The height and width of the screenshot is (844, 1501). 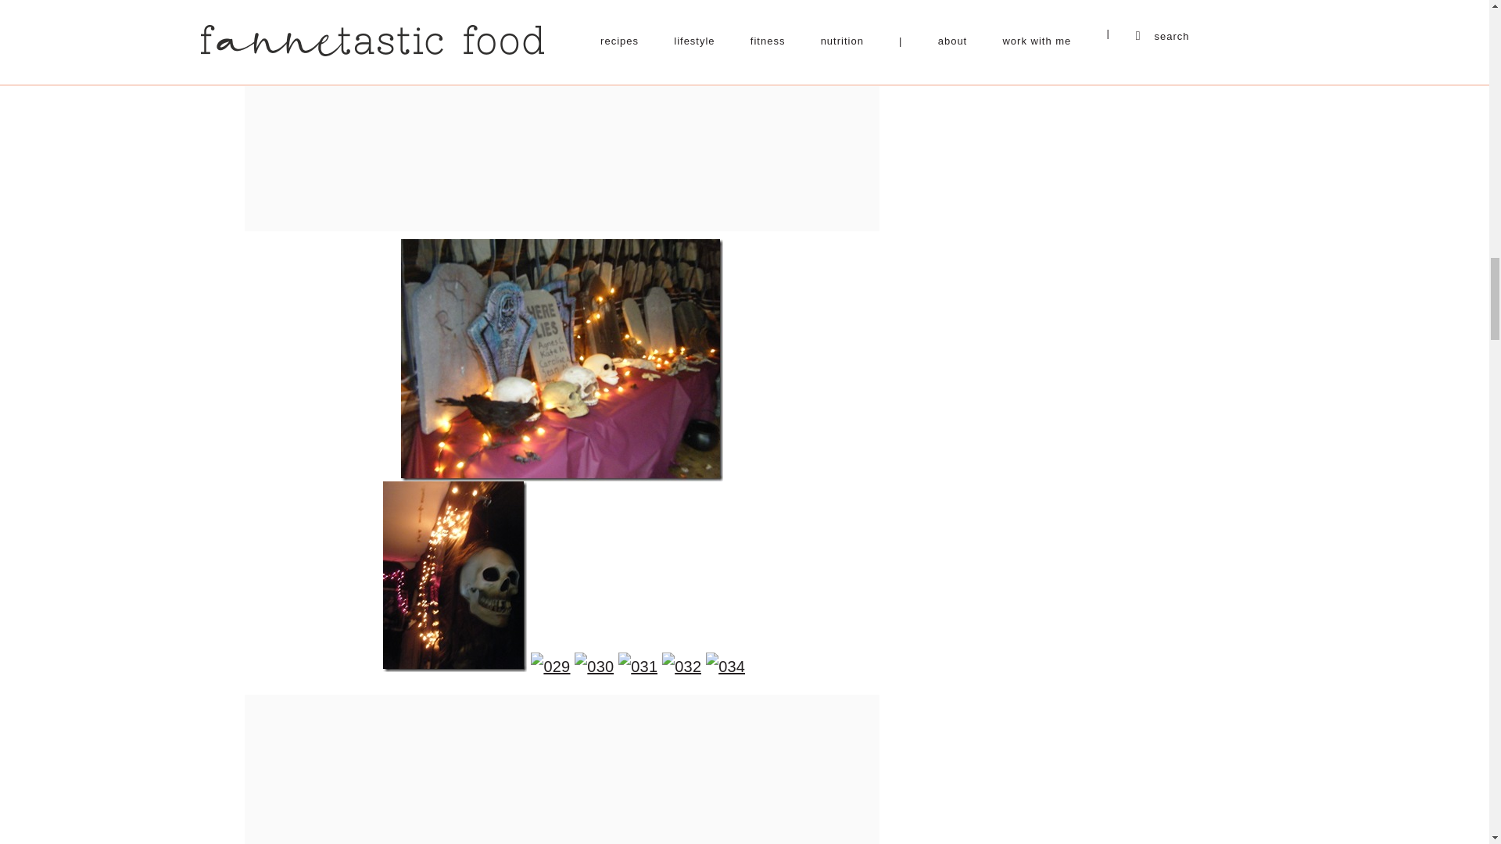 What do you see at coordinates (561, 359) in the screenshot?
I see `025` at bounding box center [561, 359].